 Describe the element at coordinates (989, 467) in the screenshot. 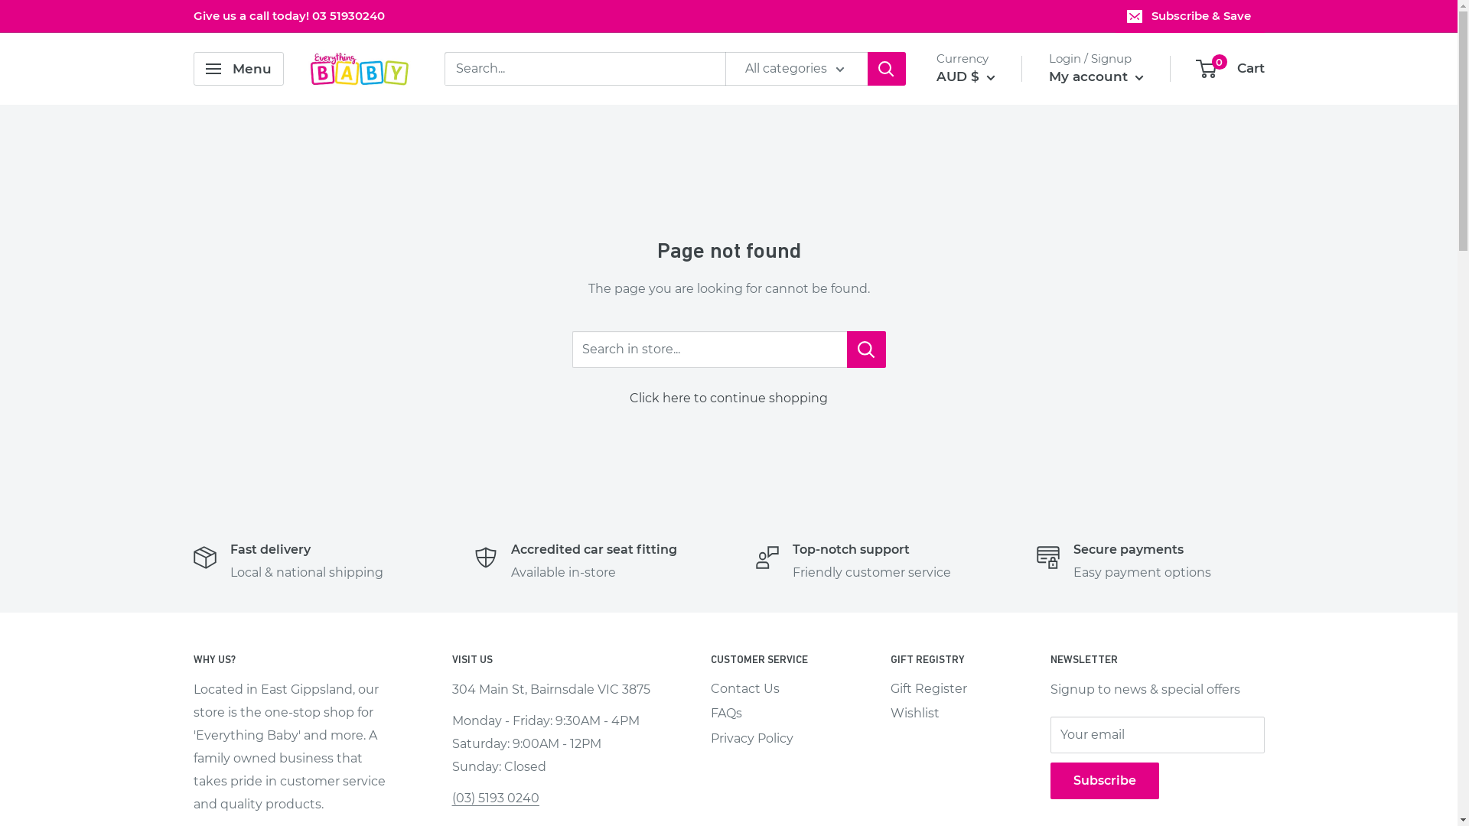

I see `BBD` at that location.